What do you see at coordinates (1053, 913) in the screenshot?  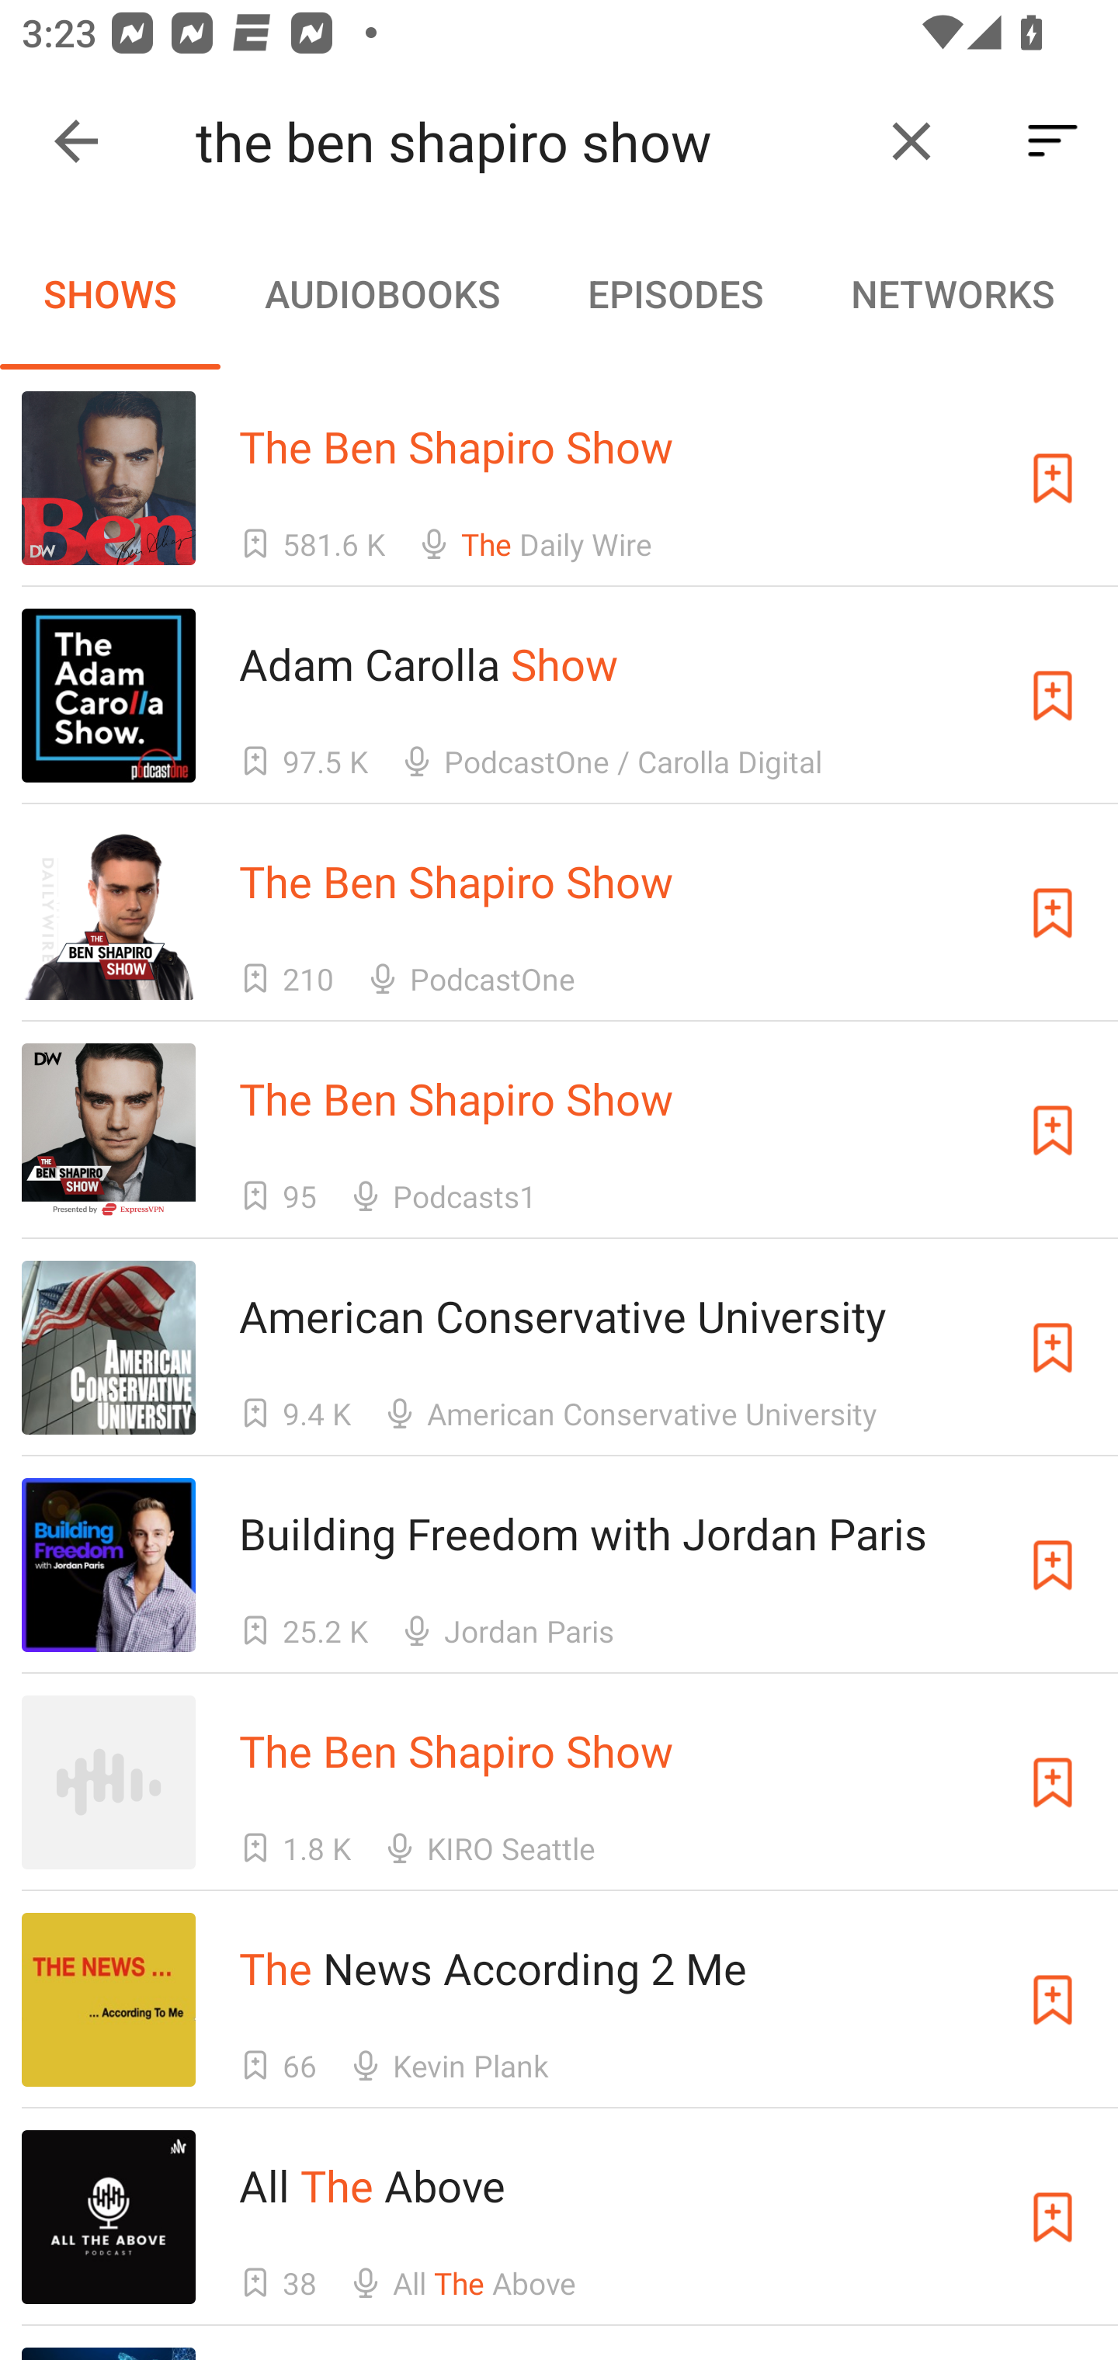 I see `Subscribe` at bounding box center [1053, 913].